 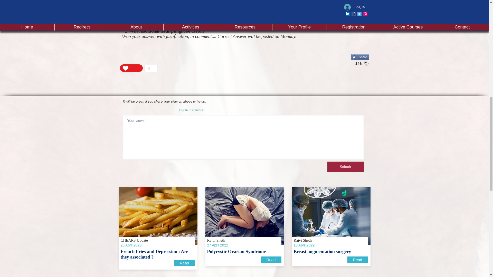 What do you see at coordinates (131, 68) in the screenshot?
I see `Like It` at bounding box center [131, 68].